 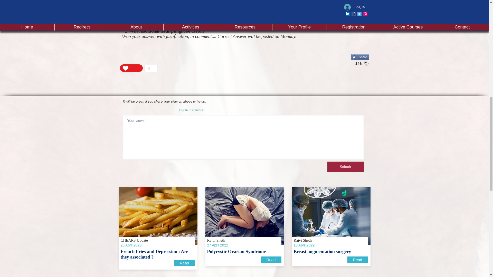 What do you see at coordinates (131, 68) in the screenshot?
I see `Like It` at bounding box center [131, 68].